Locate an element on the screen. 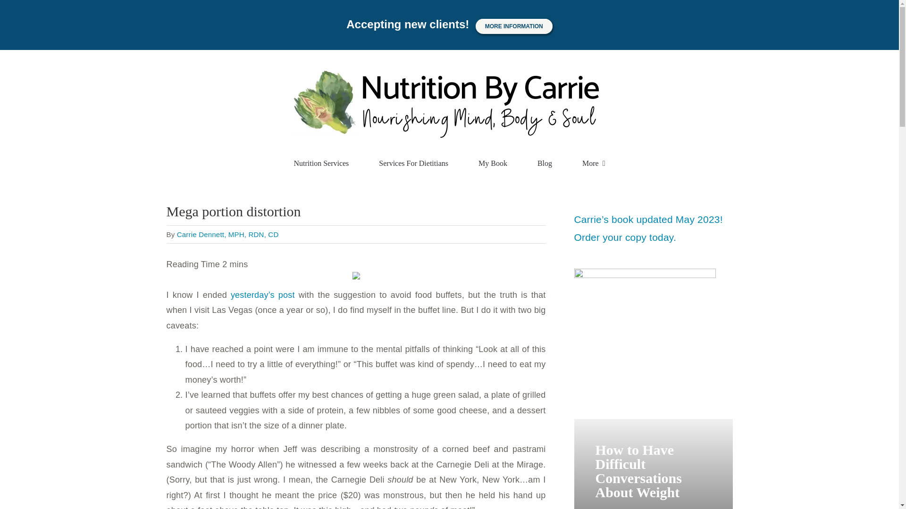  My Book is located at coordinates (493, 164).